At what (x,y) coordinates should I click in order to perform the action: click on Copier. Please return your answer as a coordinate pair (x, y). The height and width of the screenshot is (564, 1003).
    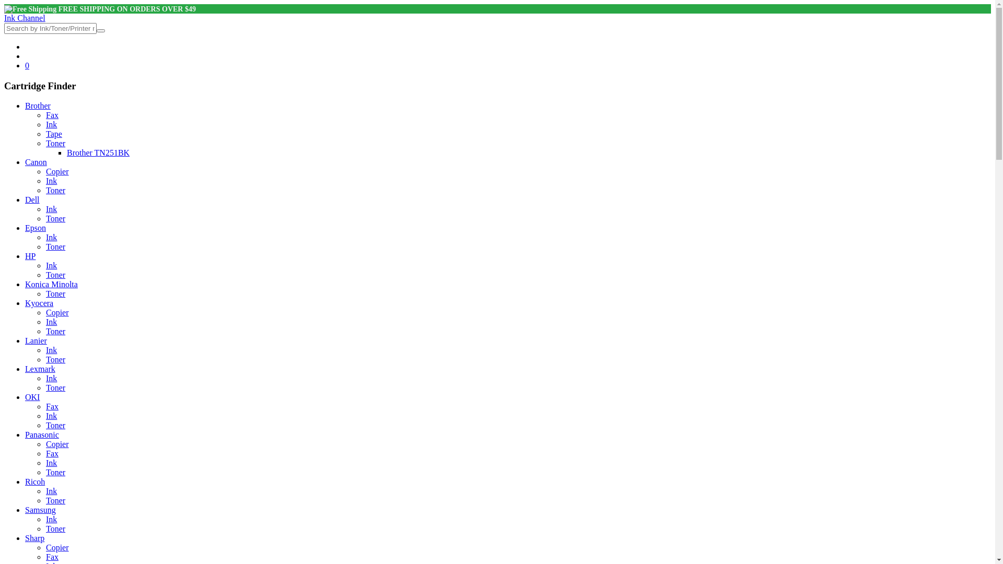
    Looking at the image, I should click on (57, 312).